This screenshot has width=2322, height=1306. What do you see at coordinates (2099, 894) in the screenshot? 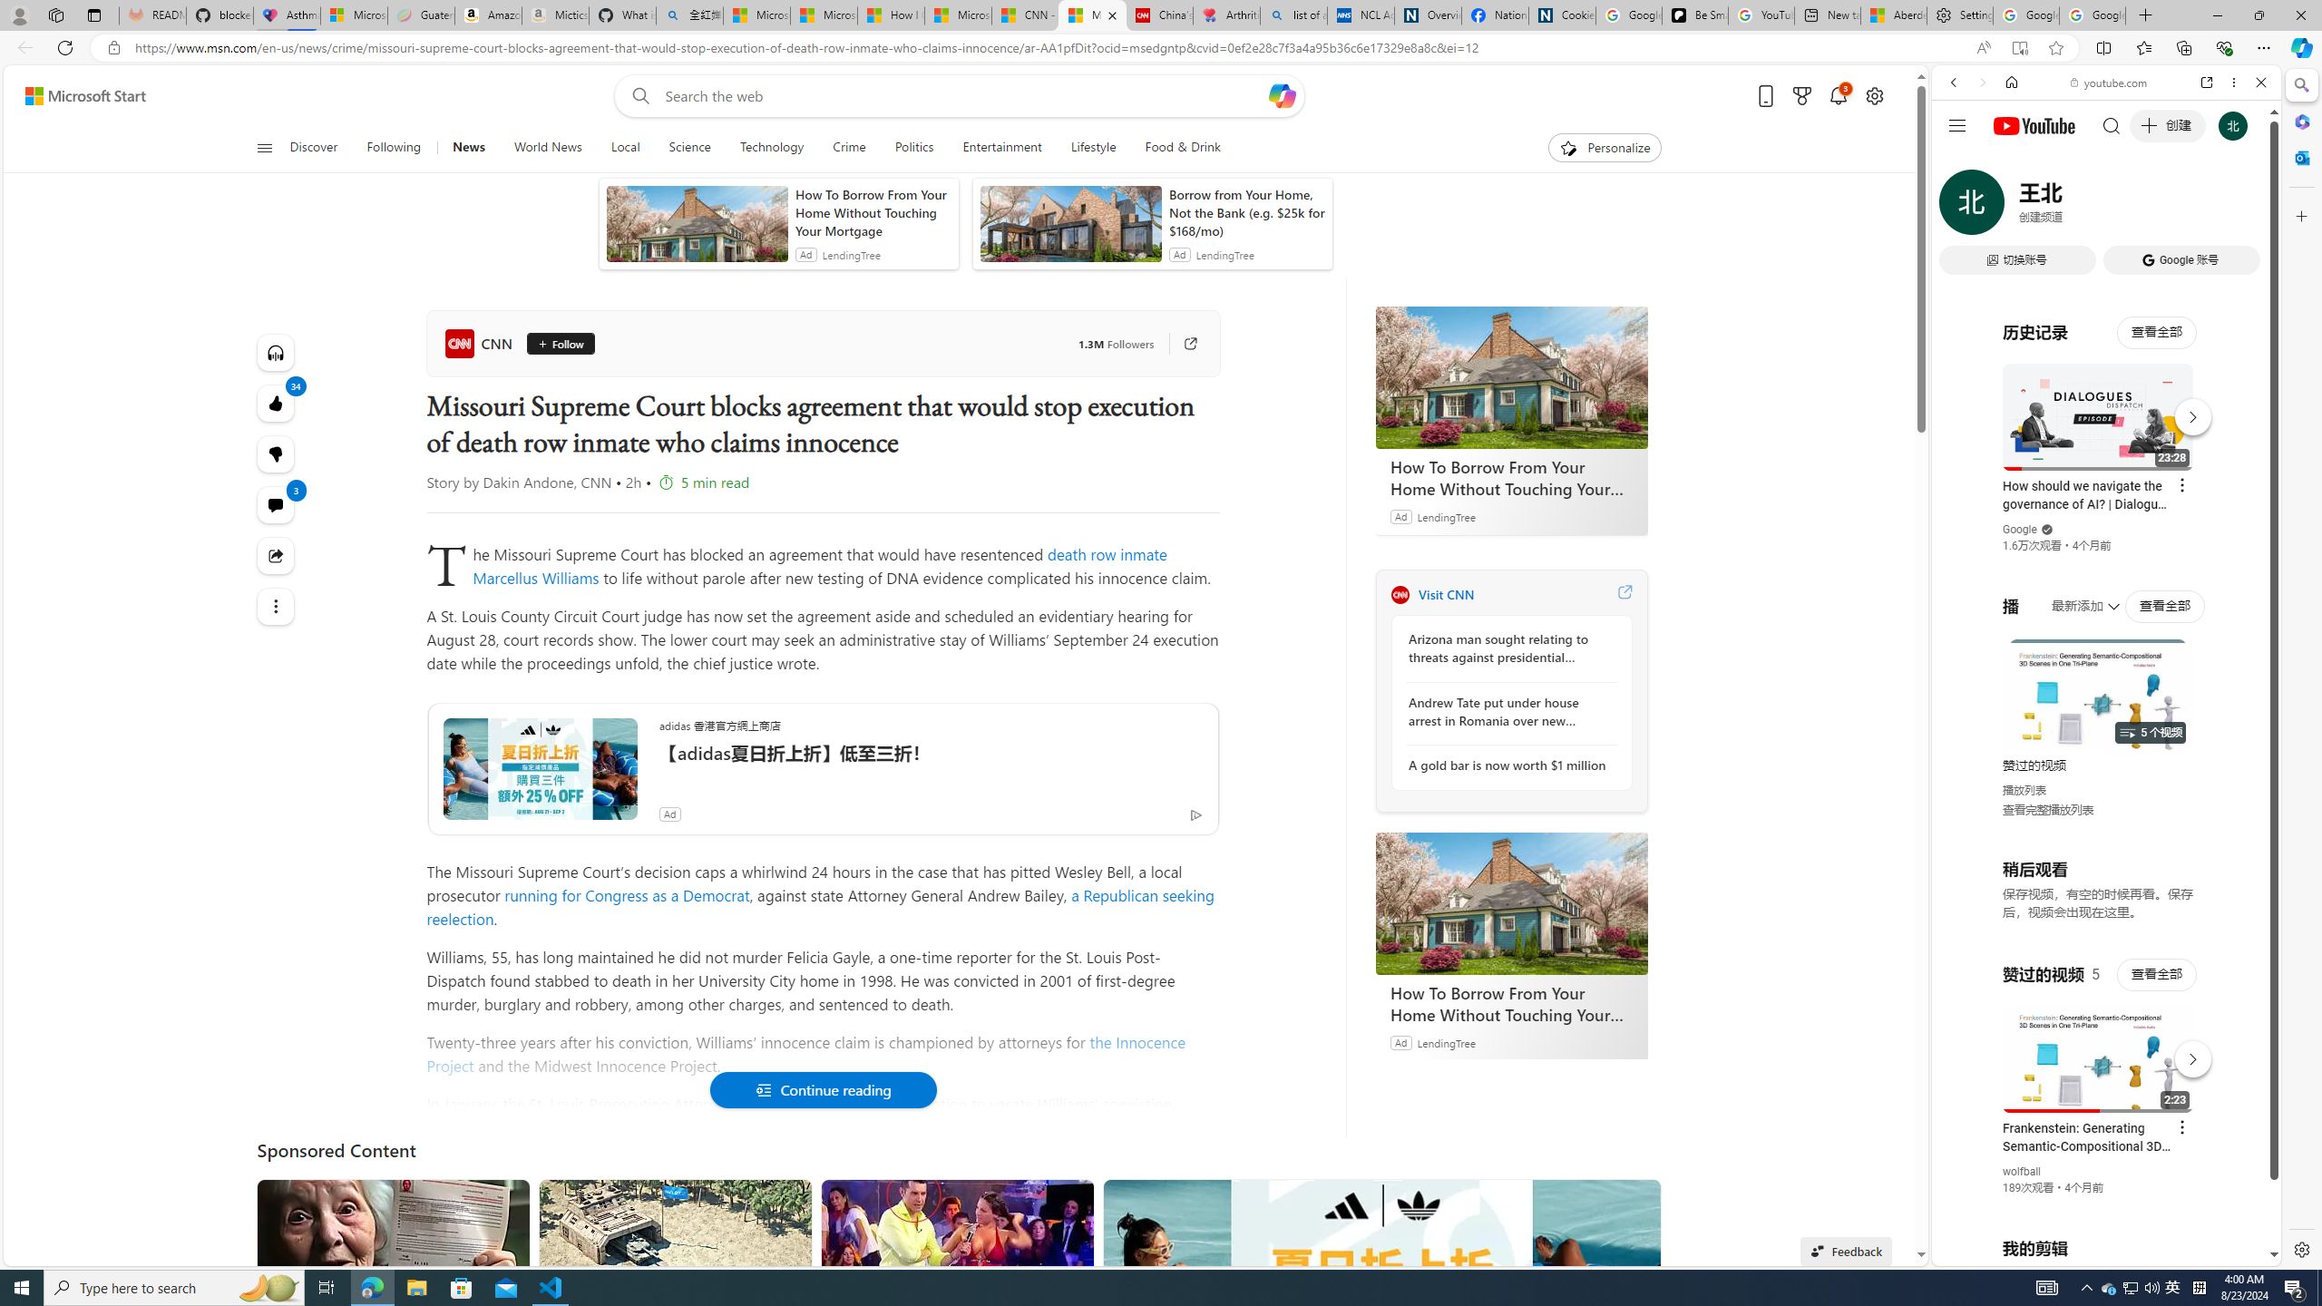
I see `YouTube - YouTube` at bounding box center [2099, 894].